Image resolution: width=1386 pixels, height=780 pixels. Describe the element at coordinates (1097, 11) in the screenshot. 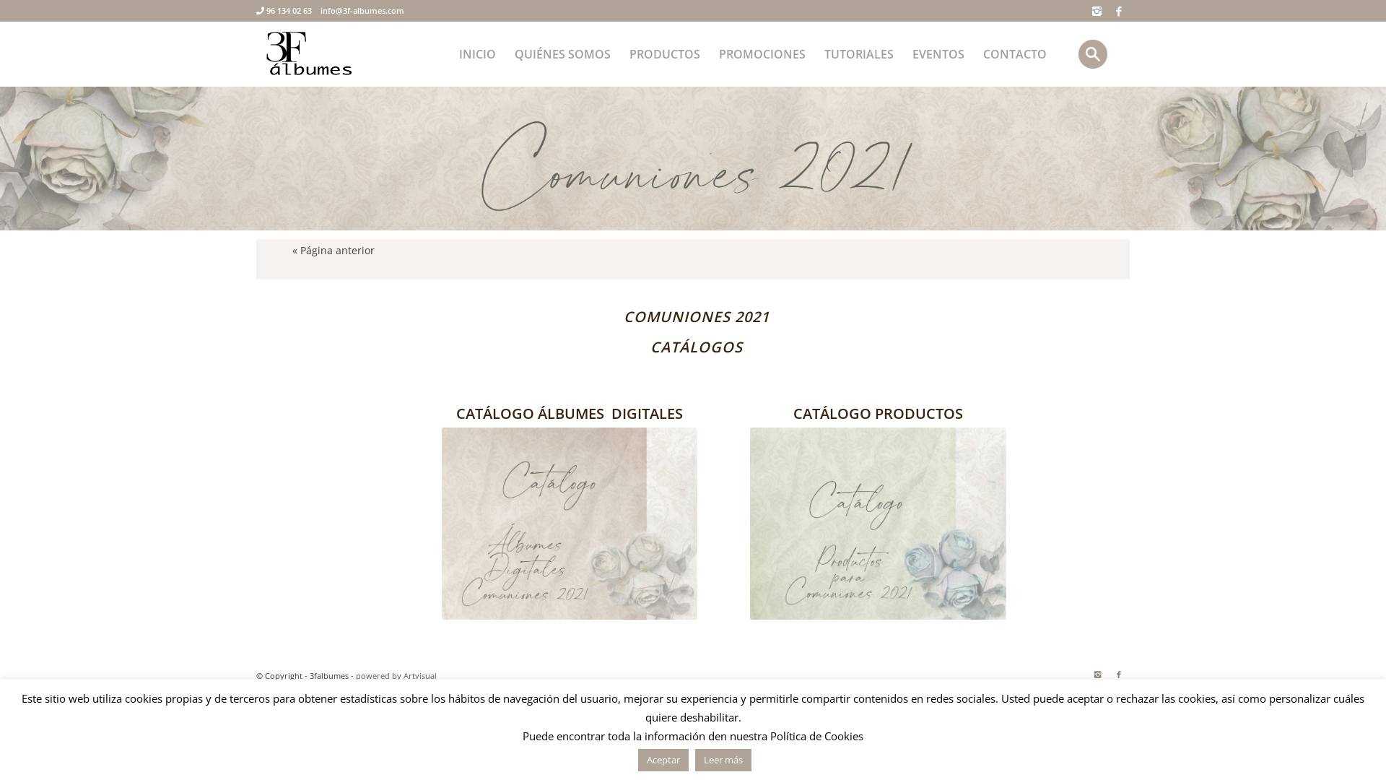

I see `Instagram` at that location.